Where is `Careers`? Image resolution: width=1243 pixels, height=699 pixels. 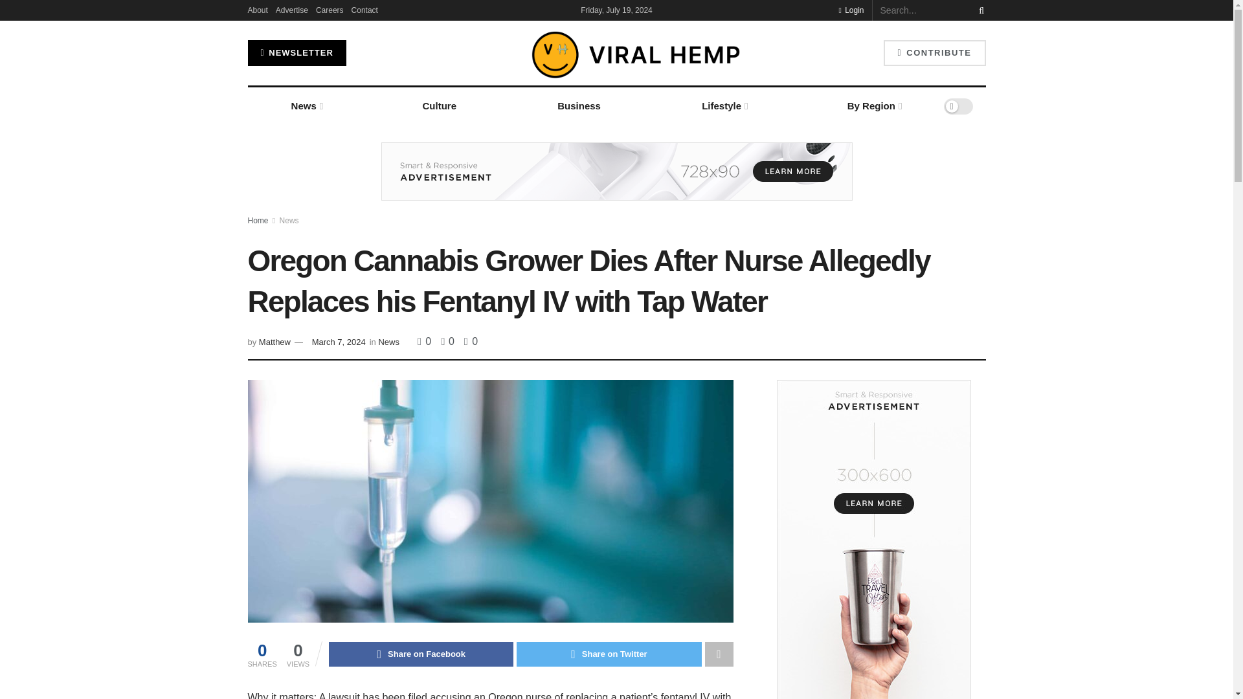
Careers is located at coordinates (330, 10).